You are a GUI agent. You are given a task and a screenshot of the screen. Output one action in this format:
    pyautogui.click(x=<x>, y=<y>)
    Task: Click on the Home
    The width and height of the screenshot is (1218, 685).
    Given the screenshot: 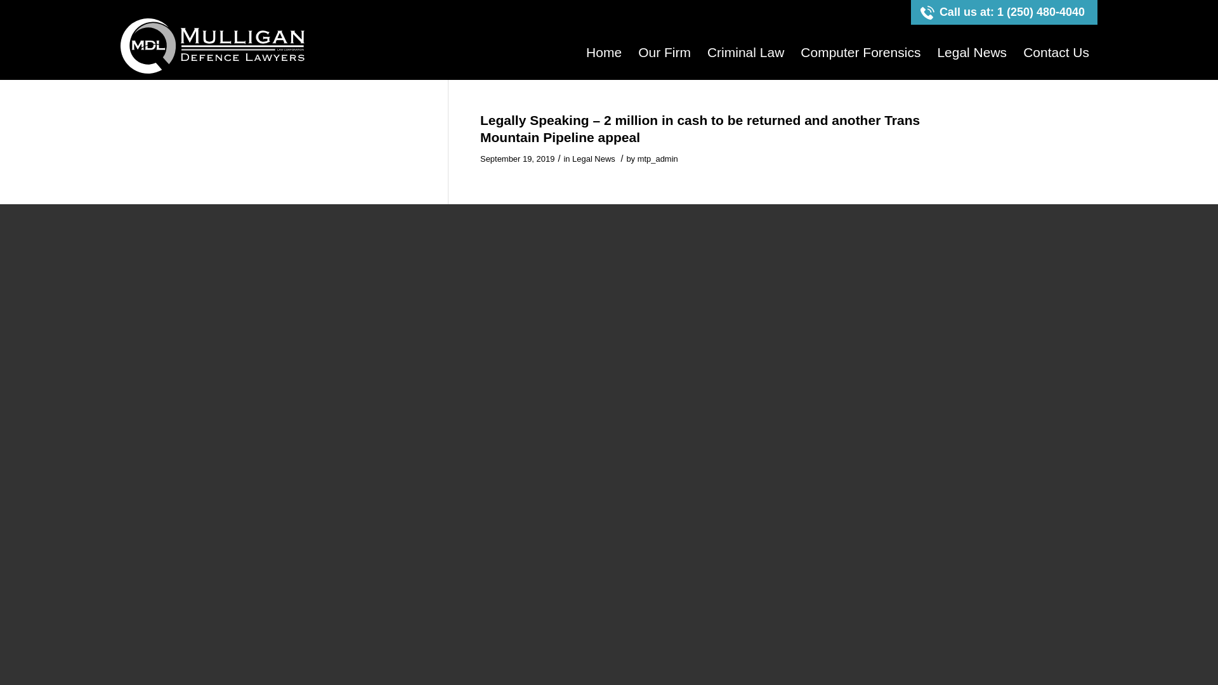 What is the action you would take?
    pyautogui.click(x=603, y=52)
    